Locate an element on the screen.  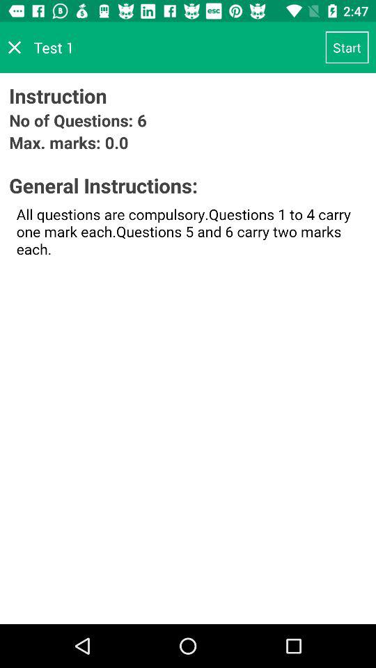
delete button is located at coordinates (15, 47).